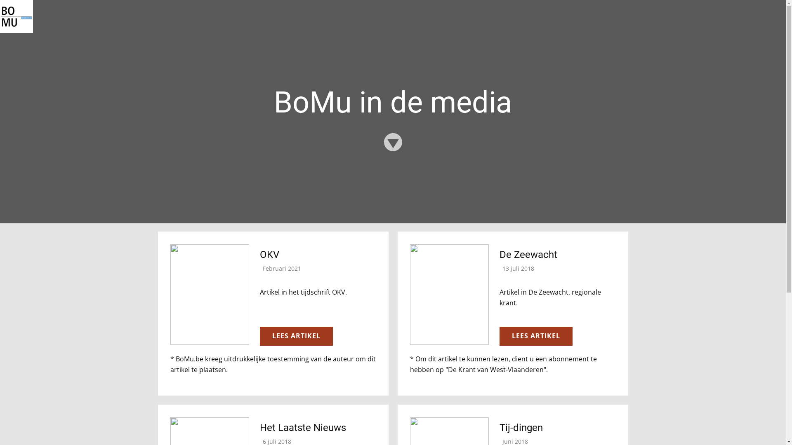 The height and width of the screenshot is (445, 792). Describe the element at coordinates (296, 336) in the screenshot. I see `LEES ARTIKEL` at that location.